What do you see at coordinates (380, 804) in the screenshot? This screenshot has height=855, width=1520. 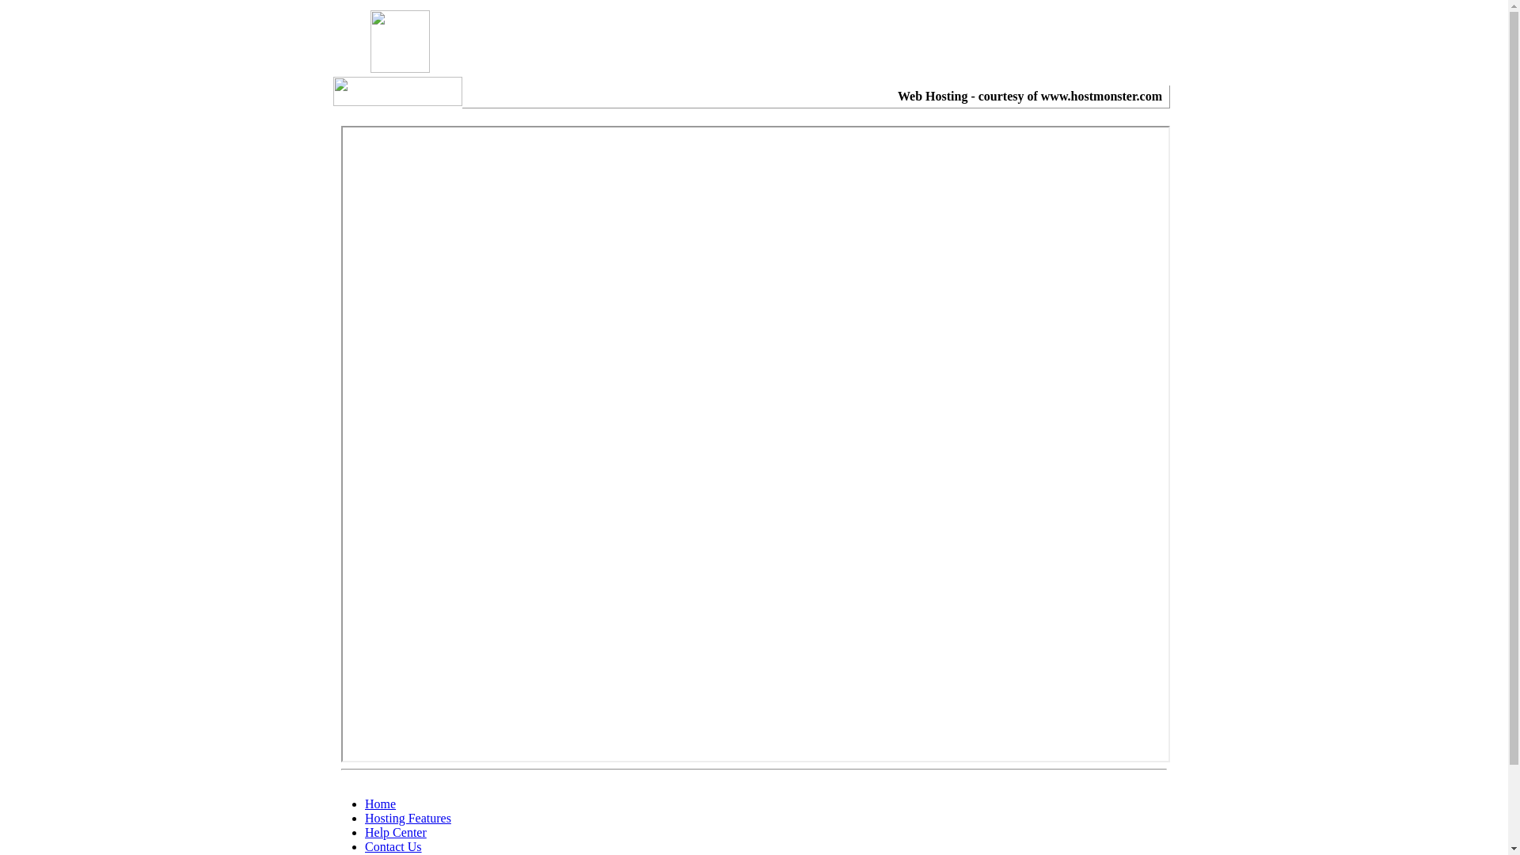 I see `Home` at bounding box center [380, 804].